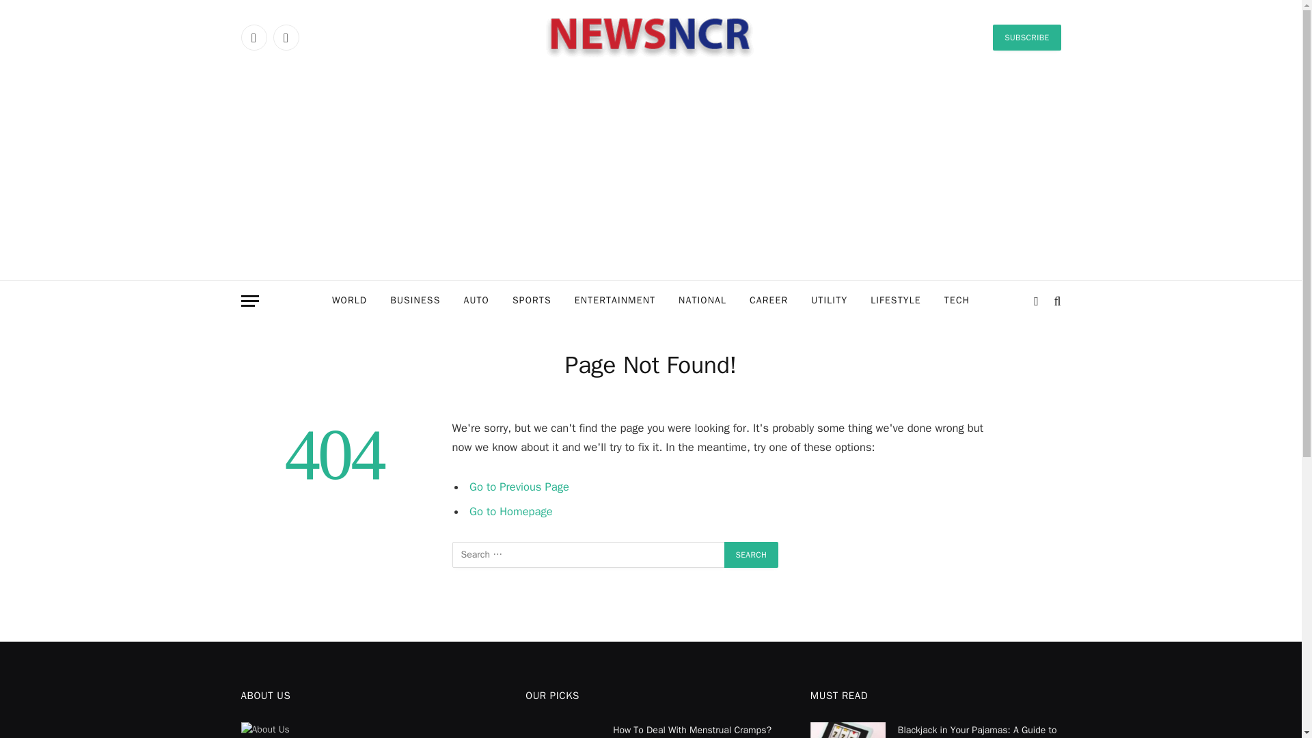 Image resolution: width=1312 pixels, height=738 pixels. I want to click on AUTO, so click(476, 301).